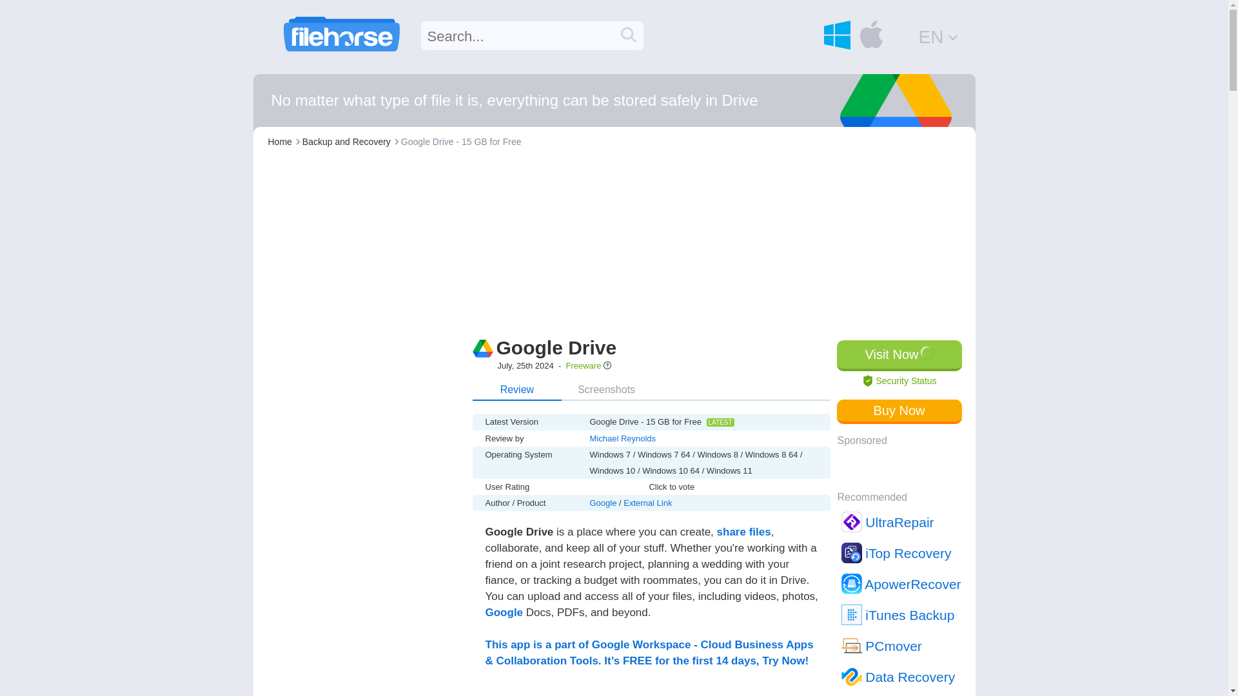  What do you see at coordinates (899, 356) in the screenshot?
I see `Visit Now` at bounding box center [899, 356].